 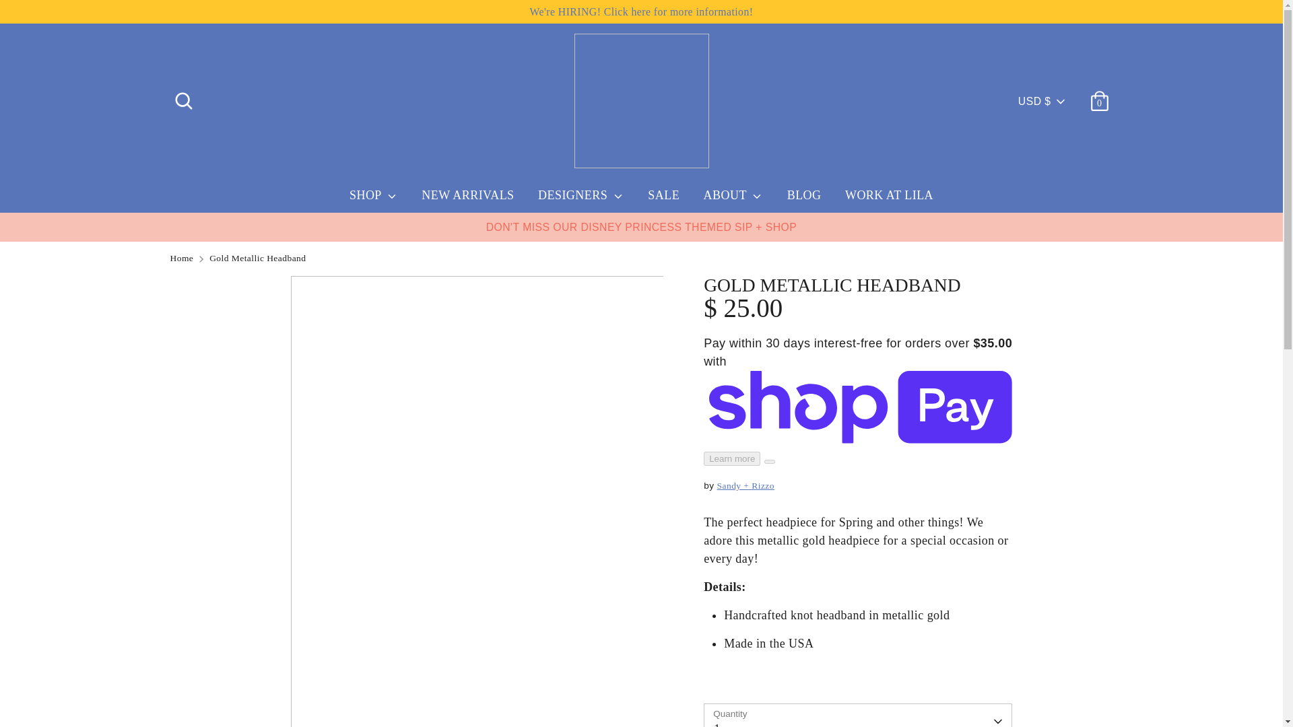 What do you see at coordinates (858, 716) in the screenshot?
I see `1` at bounding box center [858, 716].